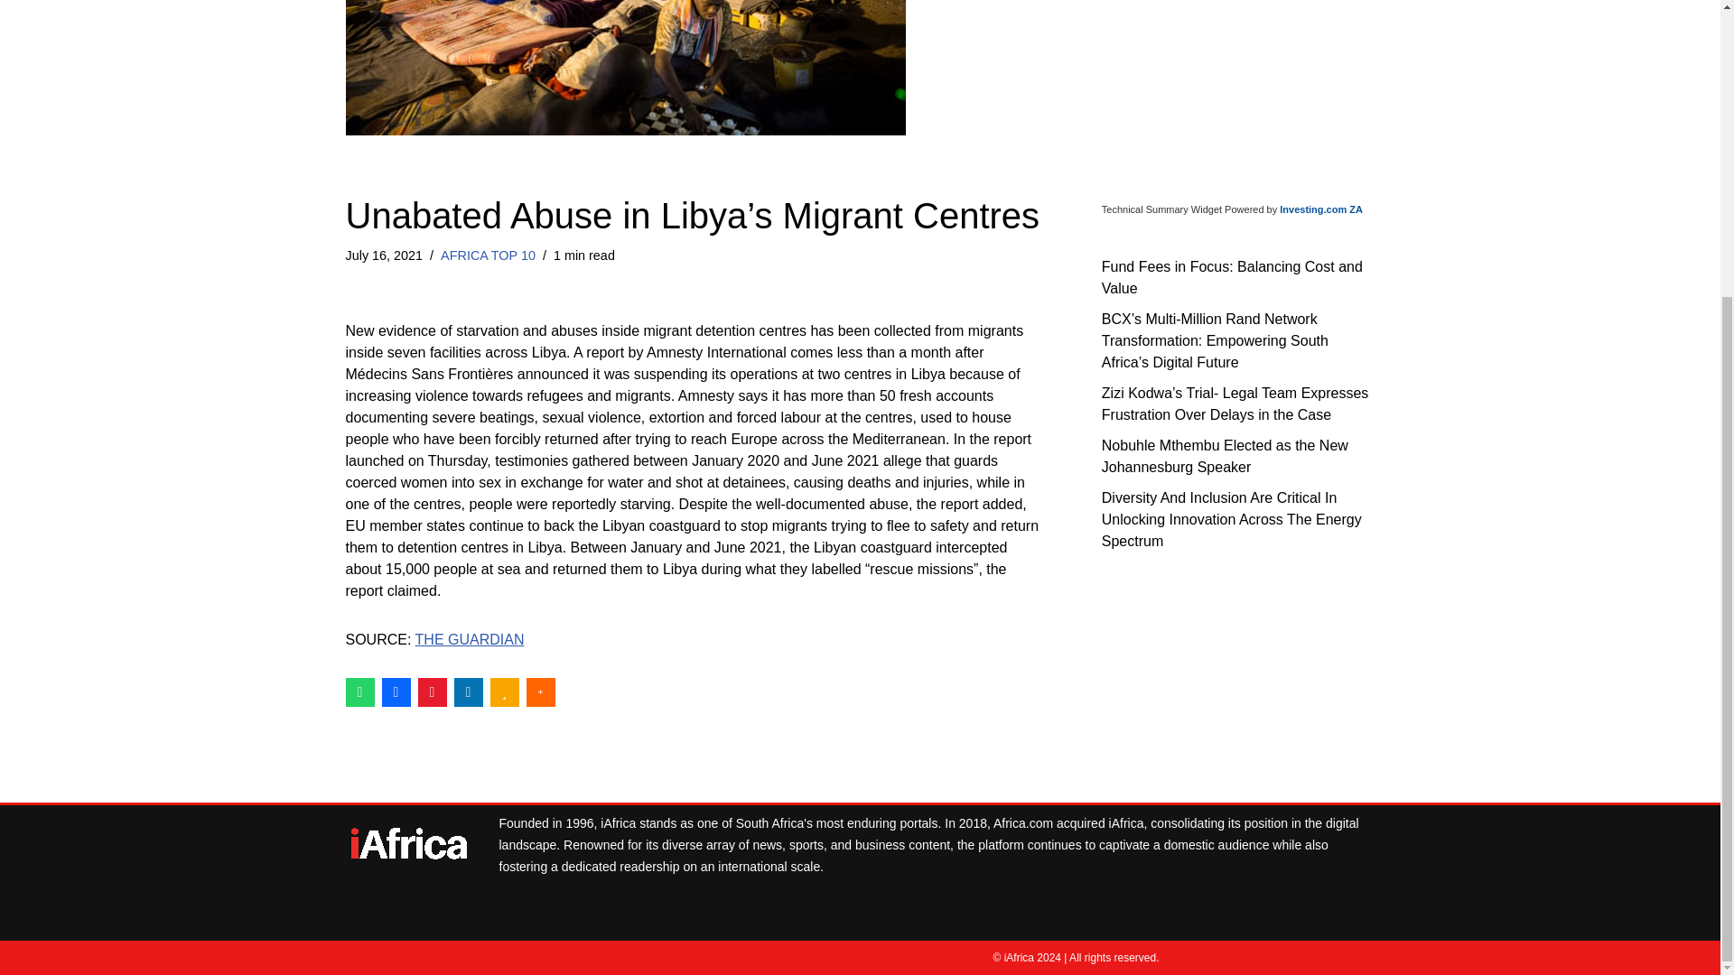  I want to click on More share links, so click(540, 691).